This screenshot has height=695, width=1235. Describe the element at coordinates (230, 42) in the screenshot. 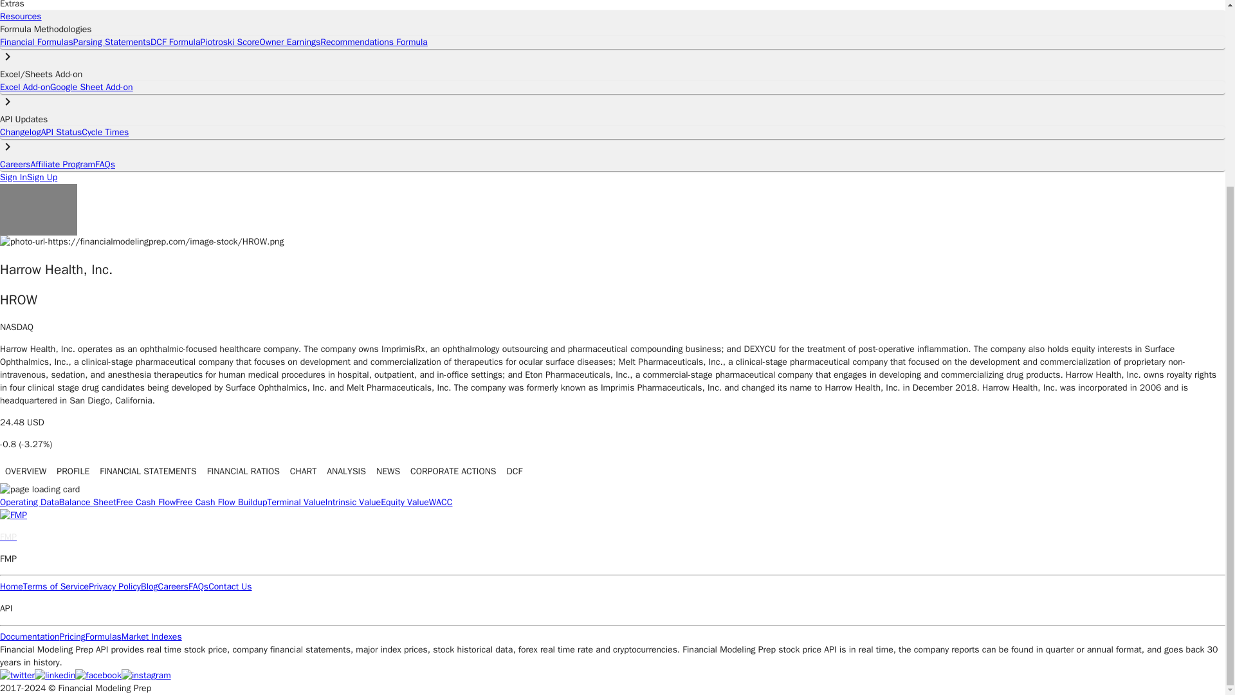

I see `Piotroski Score` at that location.